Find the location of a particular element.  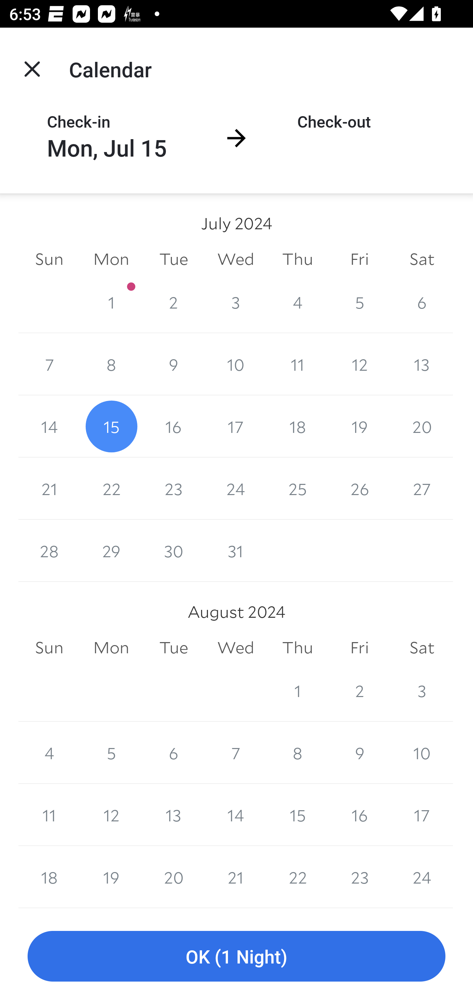

10 10 July 2024 is located at coordinates (236, 364).